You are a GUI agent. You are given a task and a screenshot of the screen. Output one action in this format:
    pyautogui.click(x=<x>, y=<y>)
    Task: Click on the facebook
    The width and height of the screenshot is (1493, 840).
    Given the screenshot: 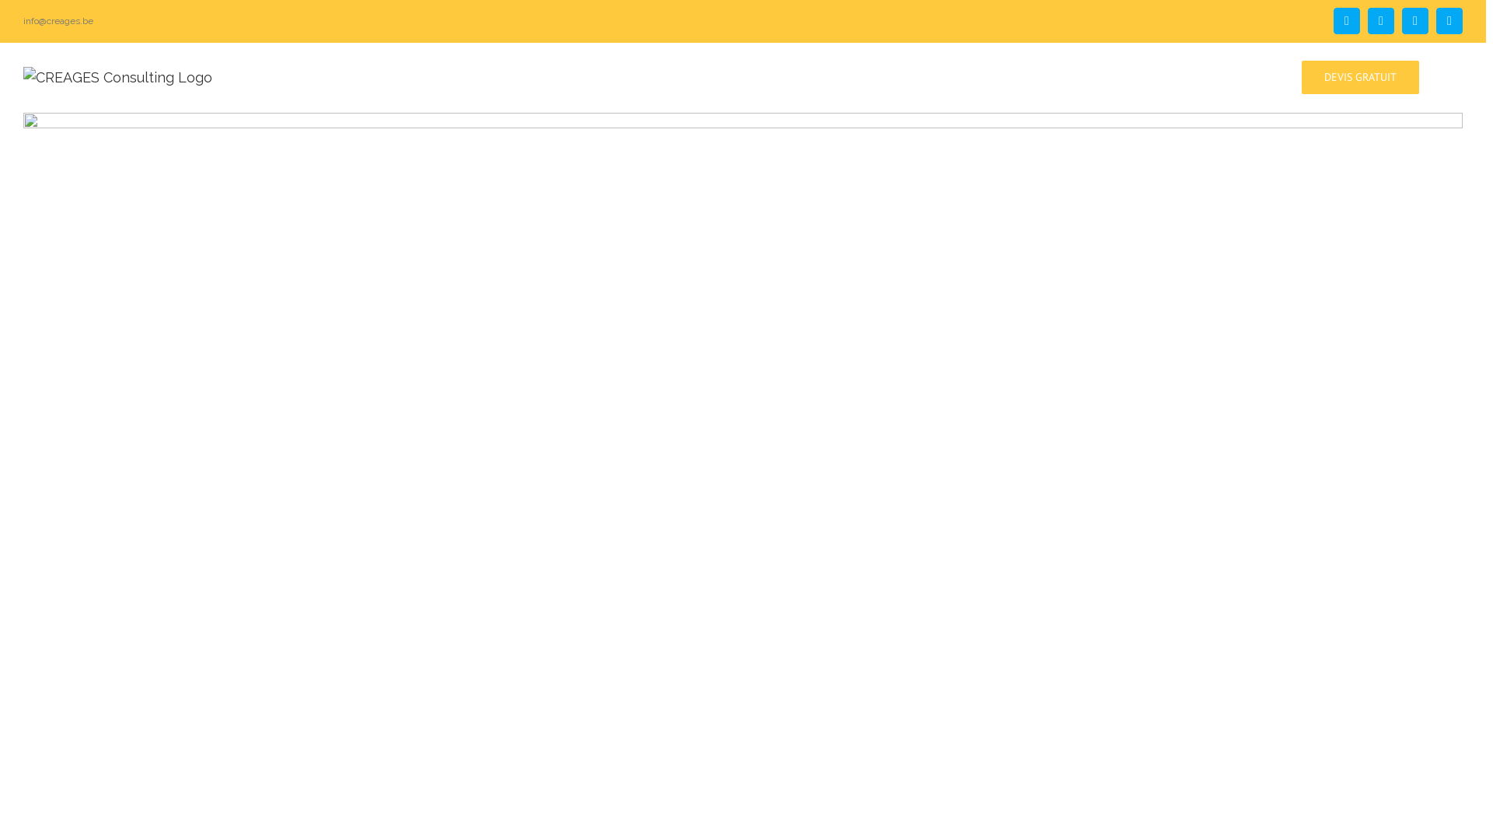 What is the action you would take?
    pyautogui.click(x=1347, y=21)
    